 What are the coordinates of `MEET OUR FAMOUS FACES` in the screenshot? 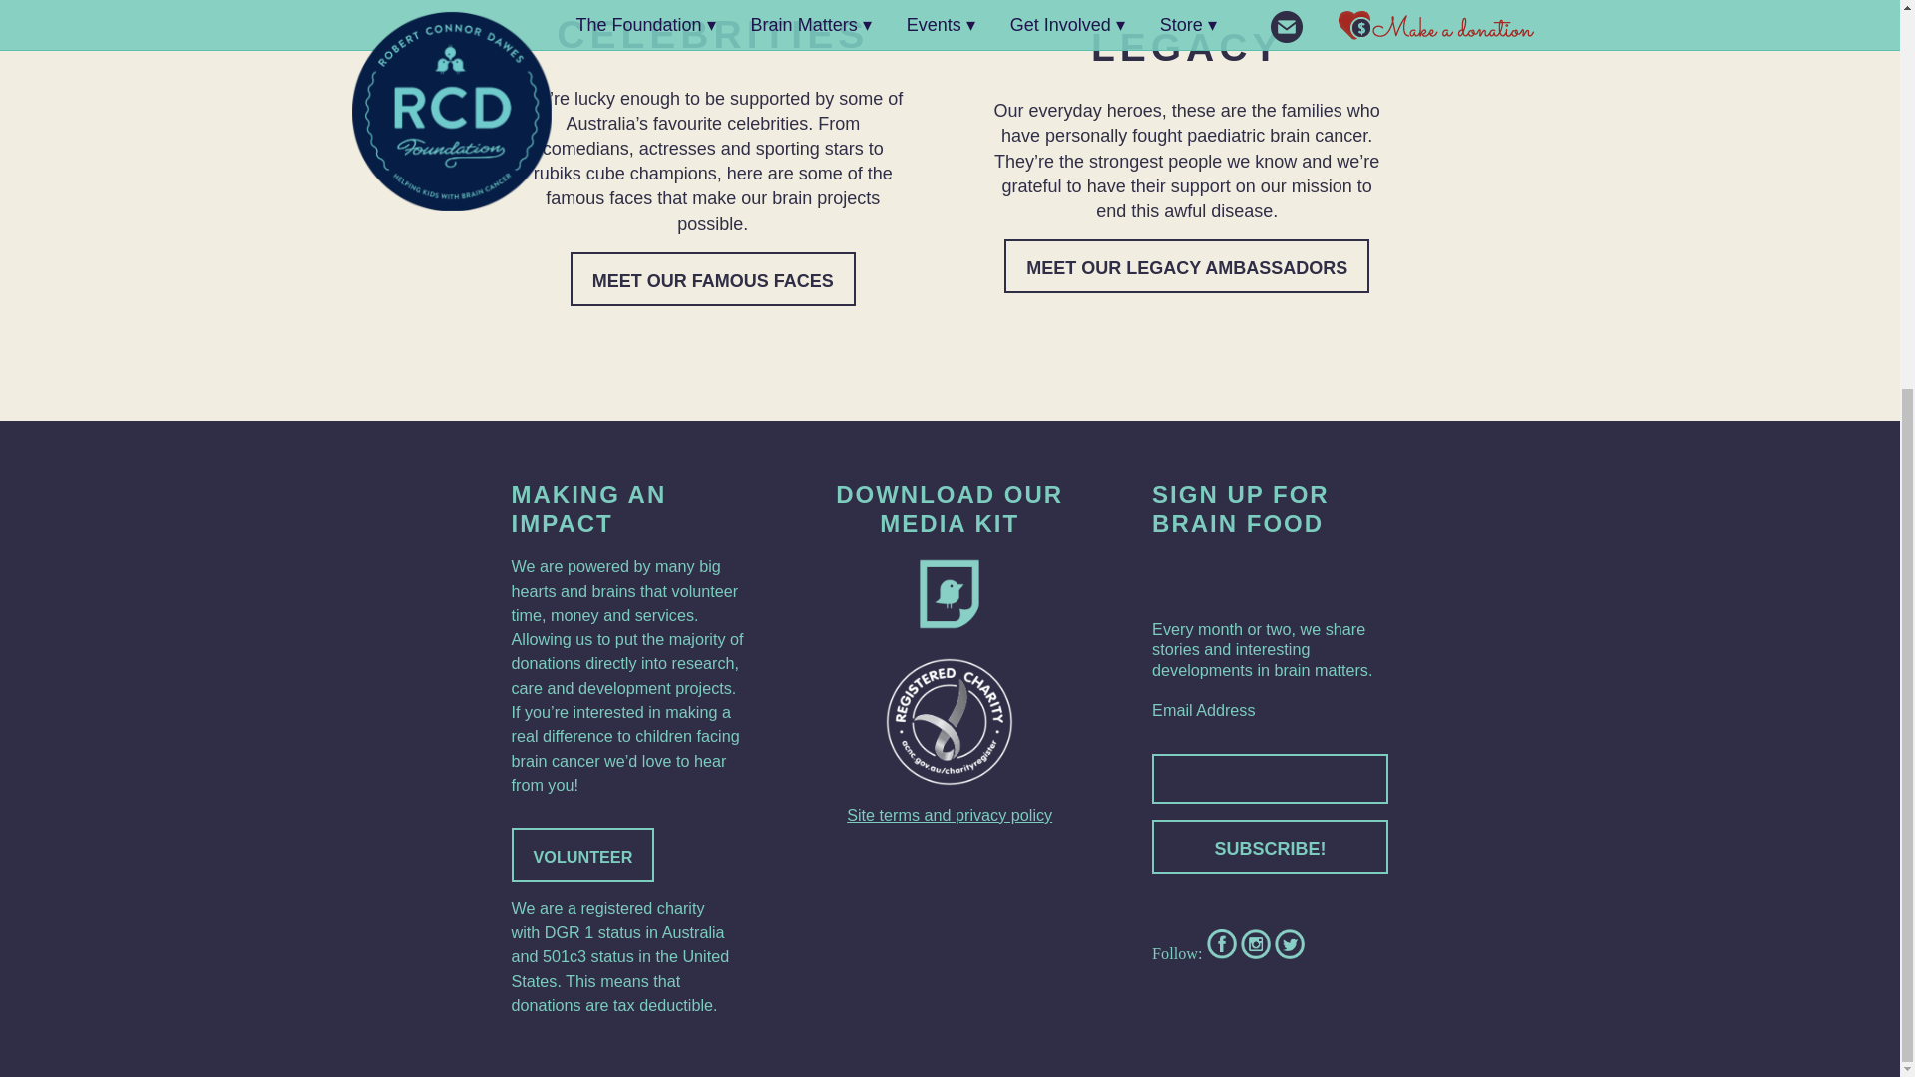 It's located at (713, 278).